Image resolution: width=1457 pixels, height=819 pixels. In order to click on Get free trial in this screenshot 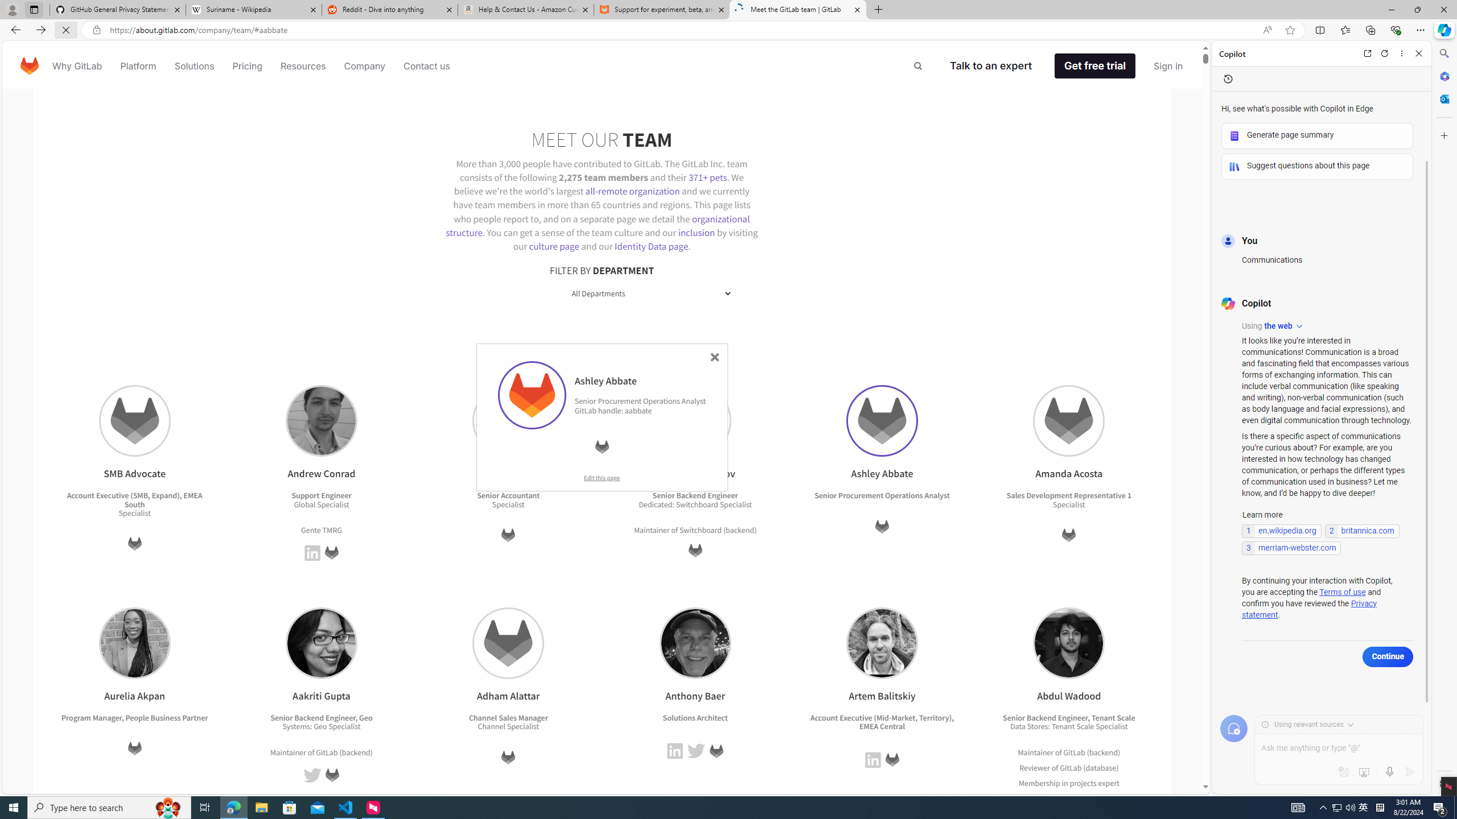, I will do `click(1095, 66)`.